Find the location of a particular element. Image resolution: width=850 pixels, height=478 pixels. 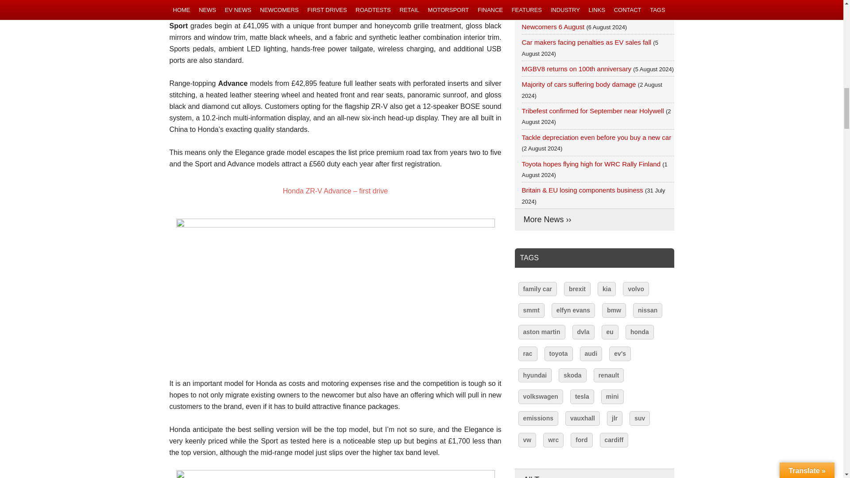

Permanent link to Majority of cars suffering body damage is located at coordinates (579, 84).